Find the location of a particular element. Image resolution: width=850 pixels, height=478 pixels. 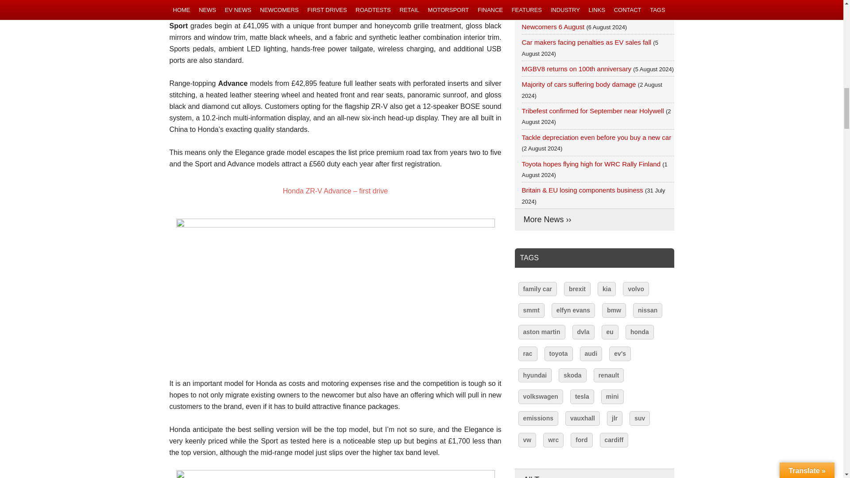

Permanent link to Majority of cars suffering body damage is located at coordinates (579, 84).